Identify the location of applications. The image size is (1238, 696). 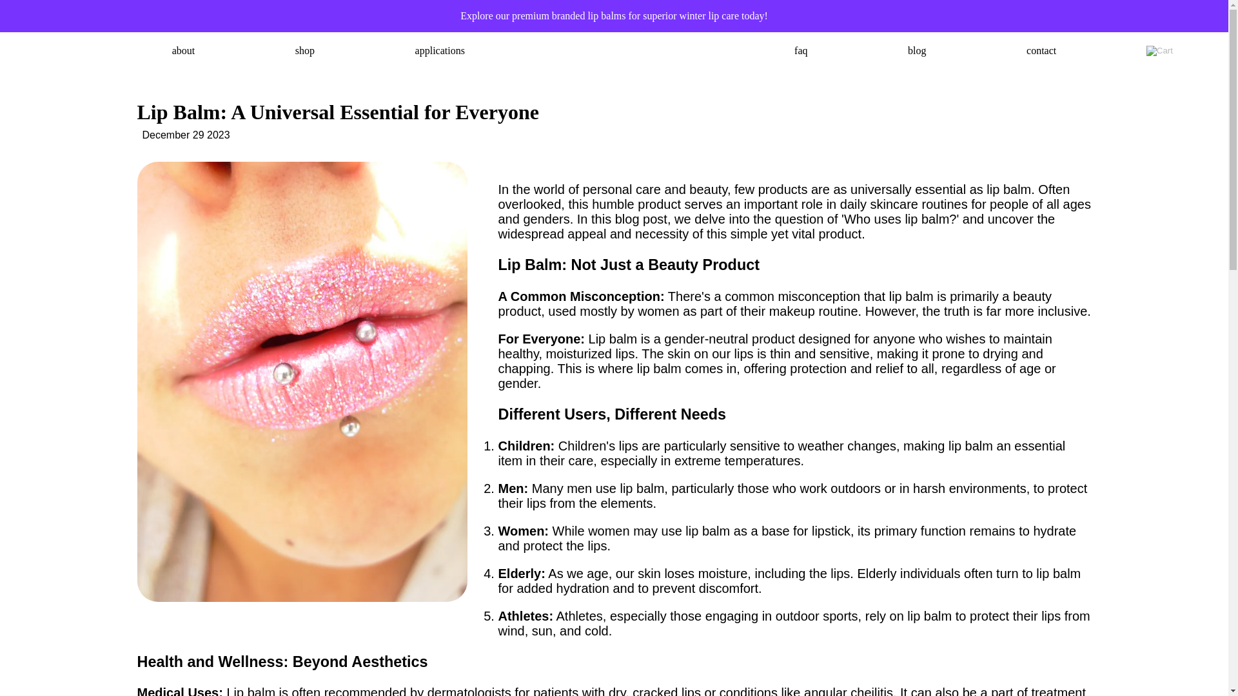
(440, 50).